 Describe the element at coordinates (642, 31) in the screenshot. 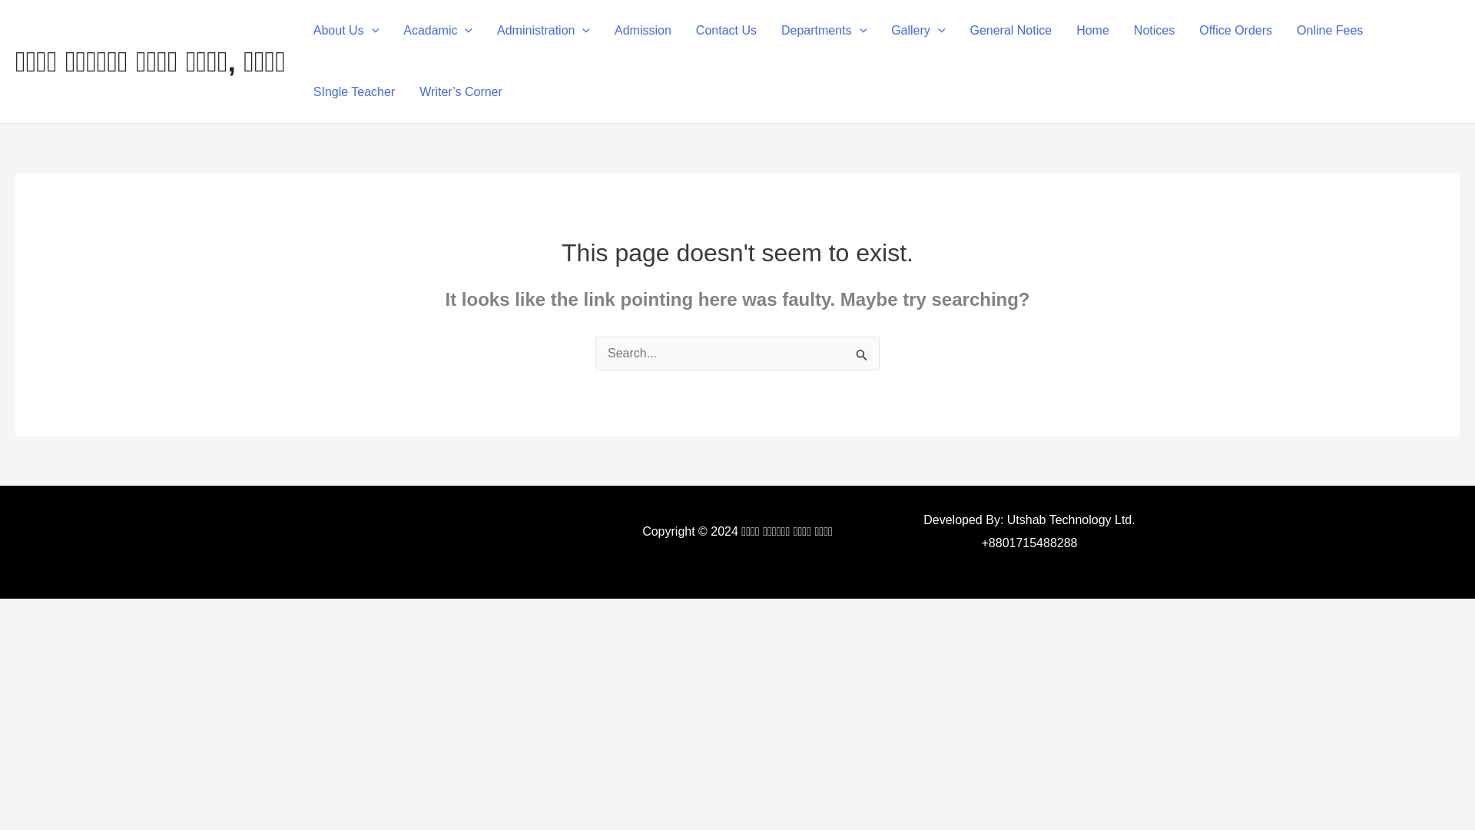

I see `Admission` at that location.